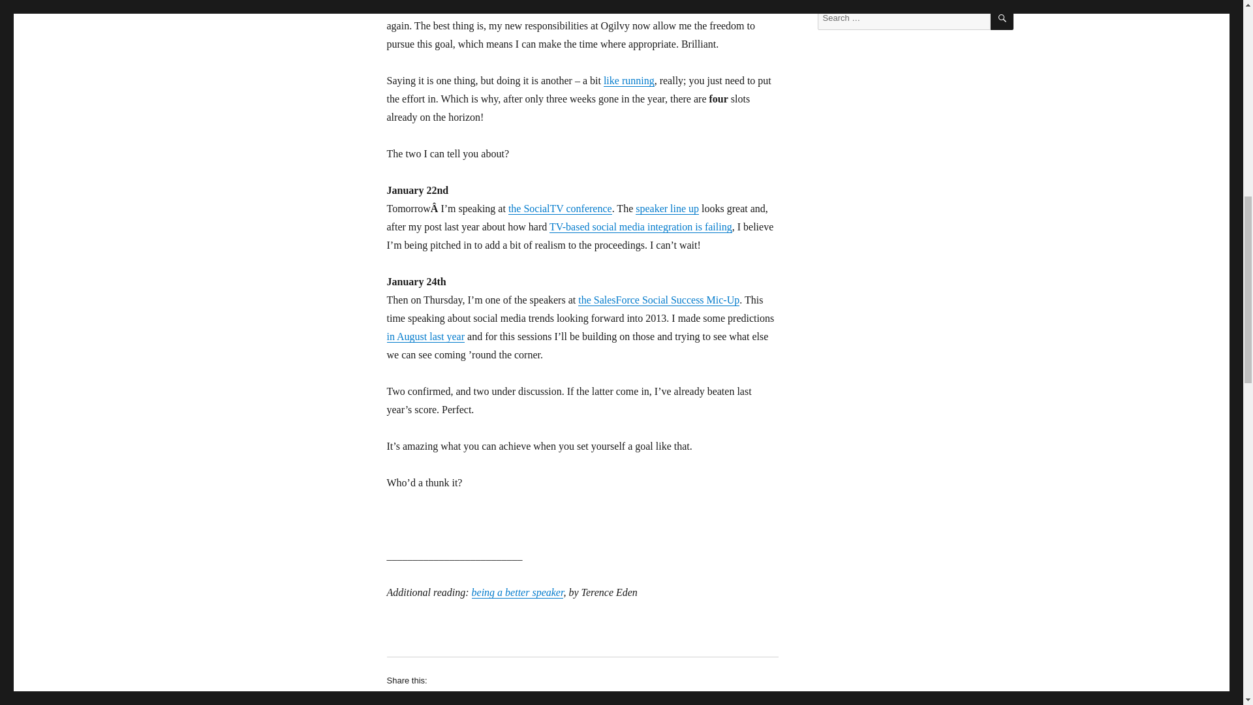 This screenshot has width=1253, height=705. Describe the element at coordinates (419, 699) in the screenshot. I see `Facebook` at that location.